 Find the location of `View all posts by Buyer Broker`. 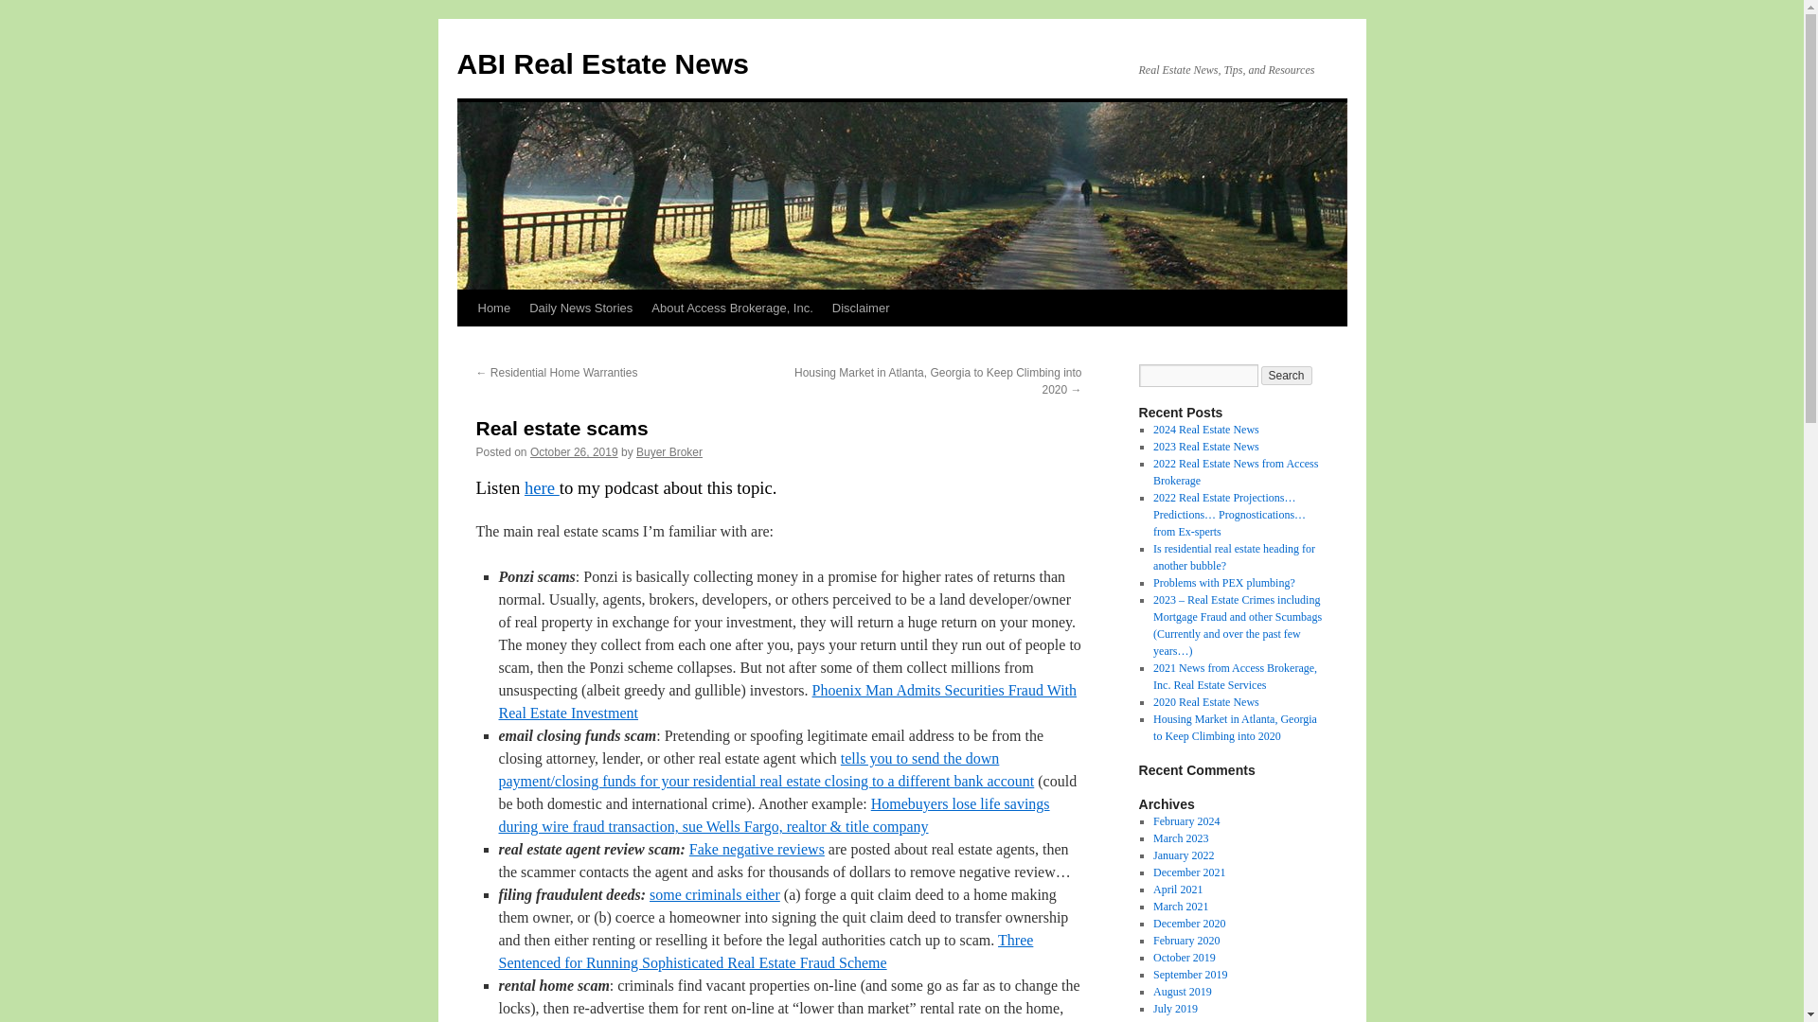

View all posts by Buyer Broker is located at coordinates (668, 451).